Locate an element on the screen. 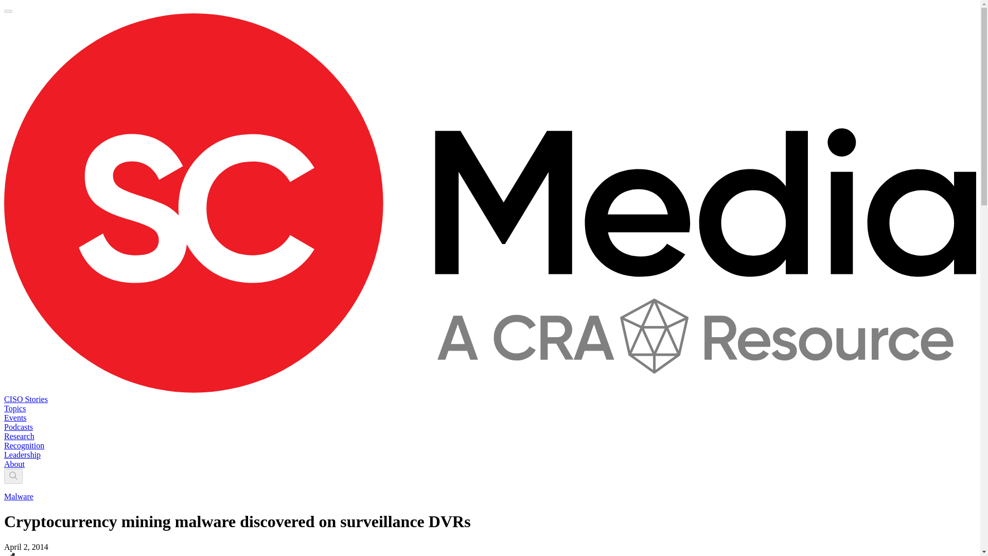 The height and width of the screenshot is (556, 988). Podcasts is located at coordinates (18, 427).